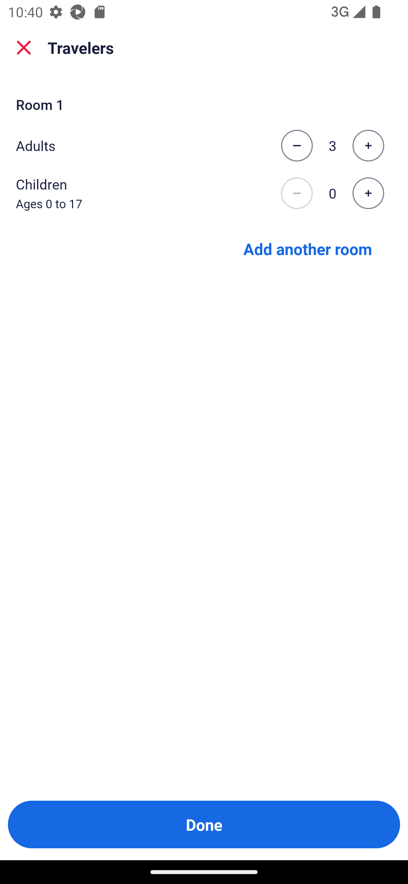 The width and height of the screenshot is (408, 884). What do you see at coordinates (368, 194) in the screenshot?
I see `Increase the number of children` at bounding box center [368, 194].